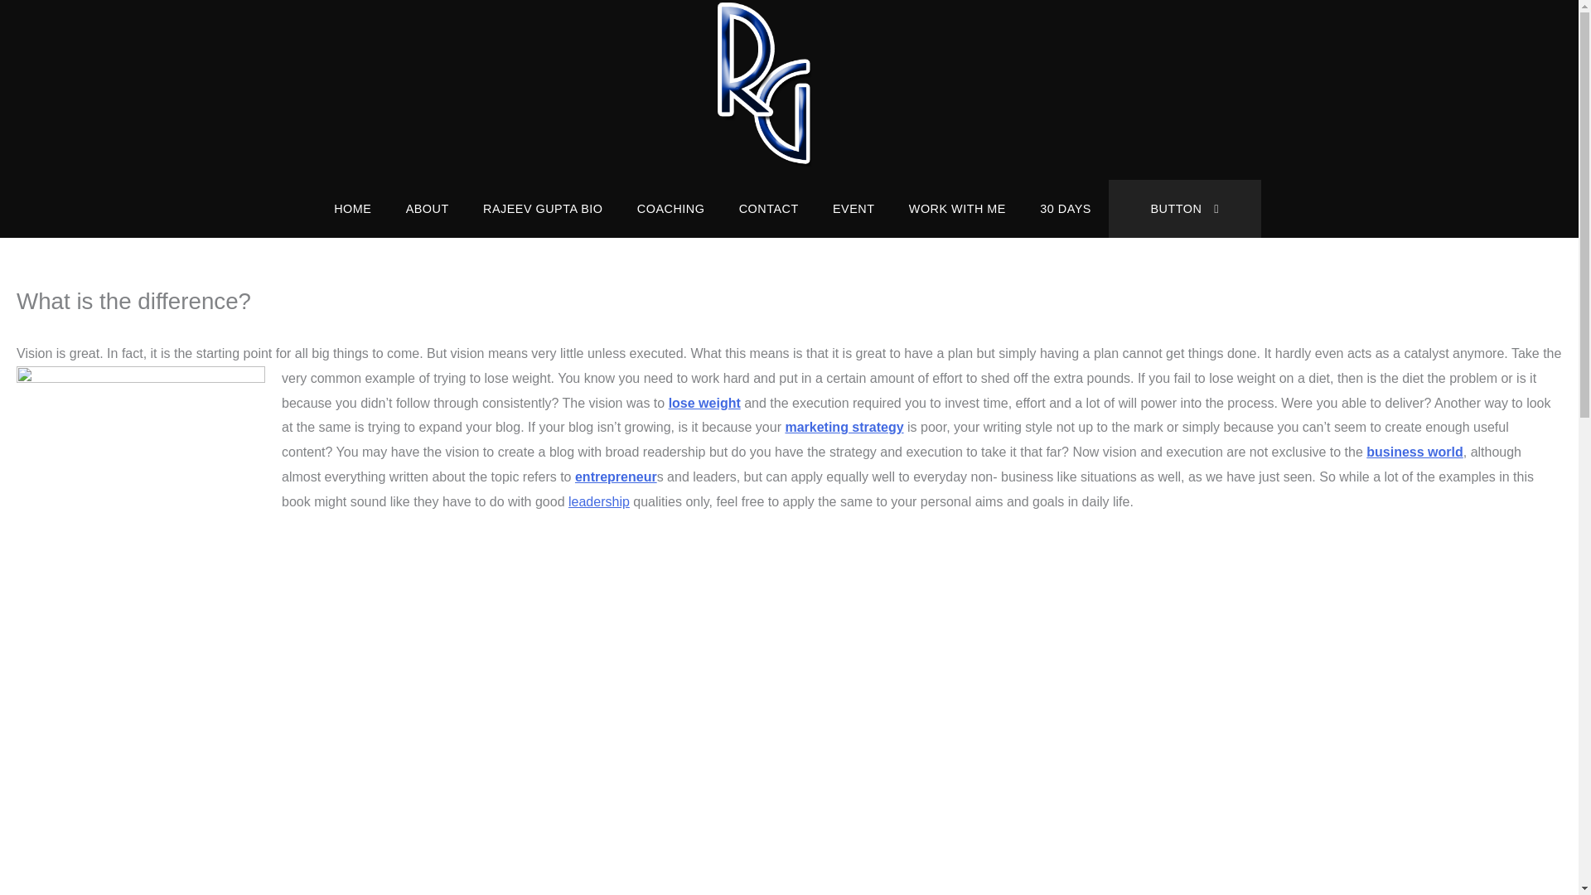  What do you see at coordinates (352, 209) in the screenshot?
I see `HOME` at bounding box center [352, 209].